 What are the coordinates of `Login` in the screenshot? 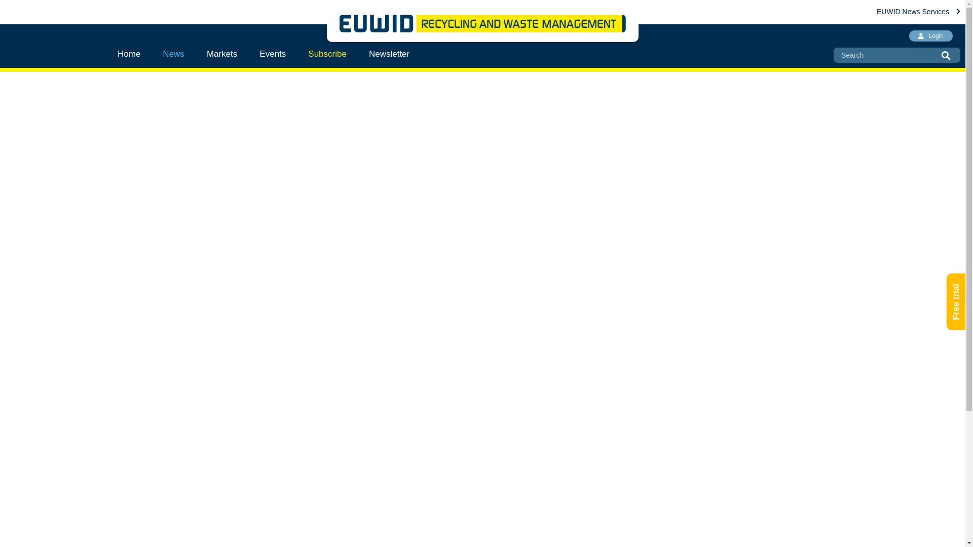 It's located at (930, 36).